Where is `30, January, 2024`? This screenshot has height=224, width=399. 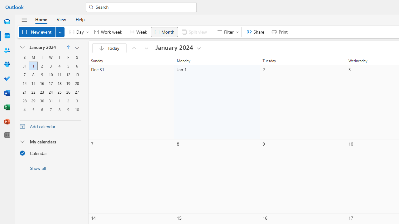
30, January, 2024 is located at coordinates (42, 101).